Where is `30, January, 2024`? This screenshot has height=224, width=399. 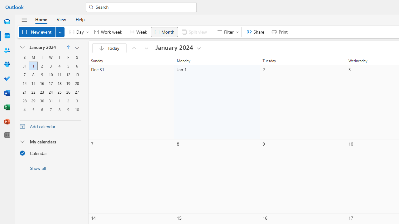
30, January, 2024 is located at coordinates (42, 101).